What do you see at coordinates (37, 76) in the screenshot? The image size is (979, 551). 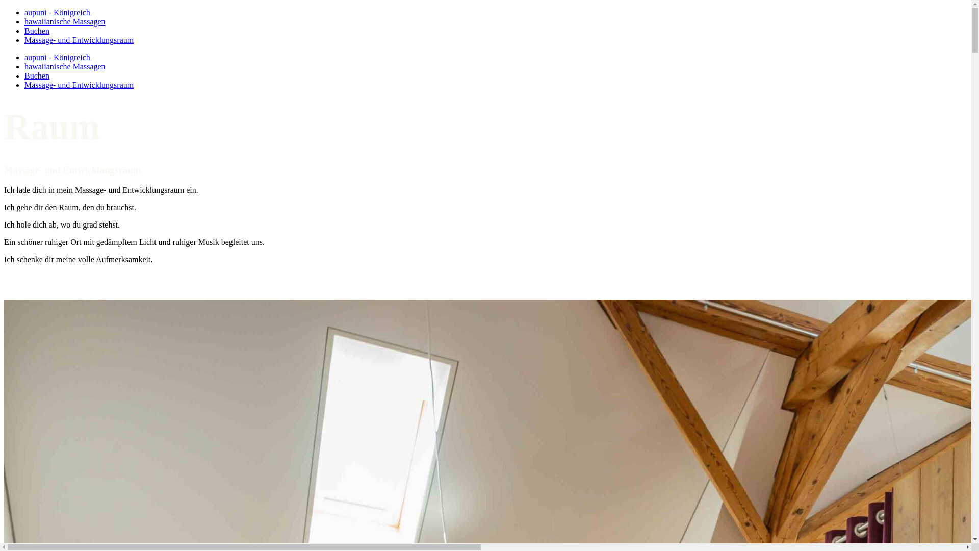 I see `Buchen` at bounding box center [37, 76].